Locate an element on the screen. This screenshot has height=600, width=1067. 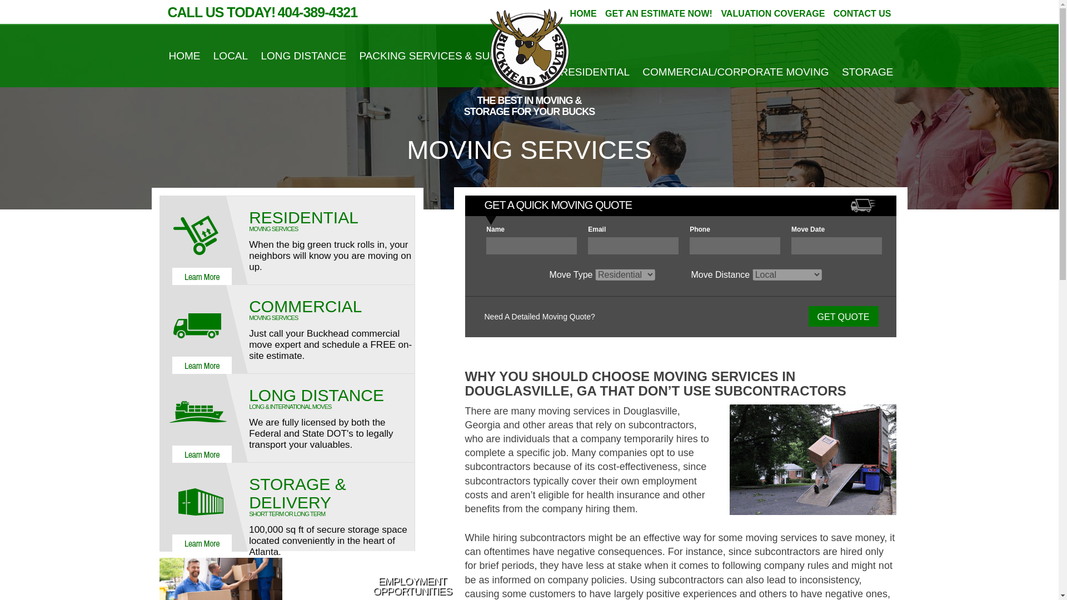
LONG DISTANCE is located at coordinates (303, 56).